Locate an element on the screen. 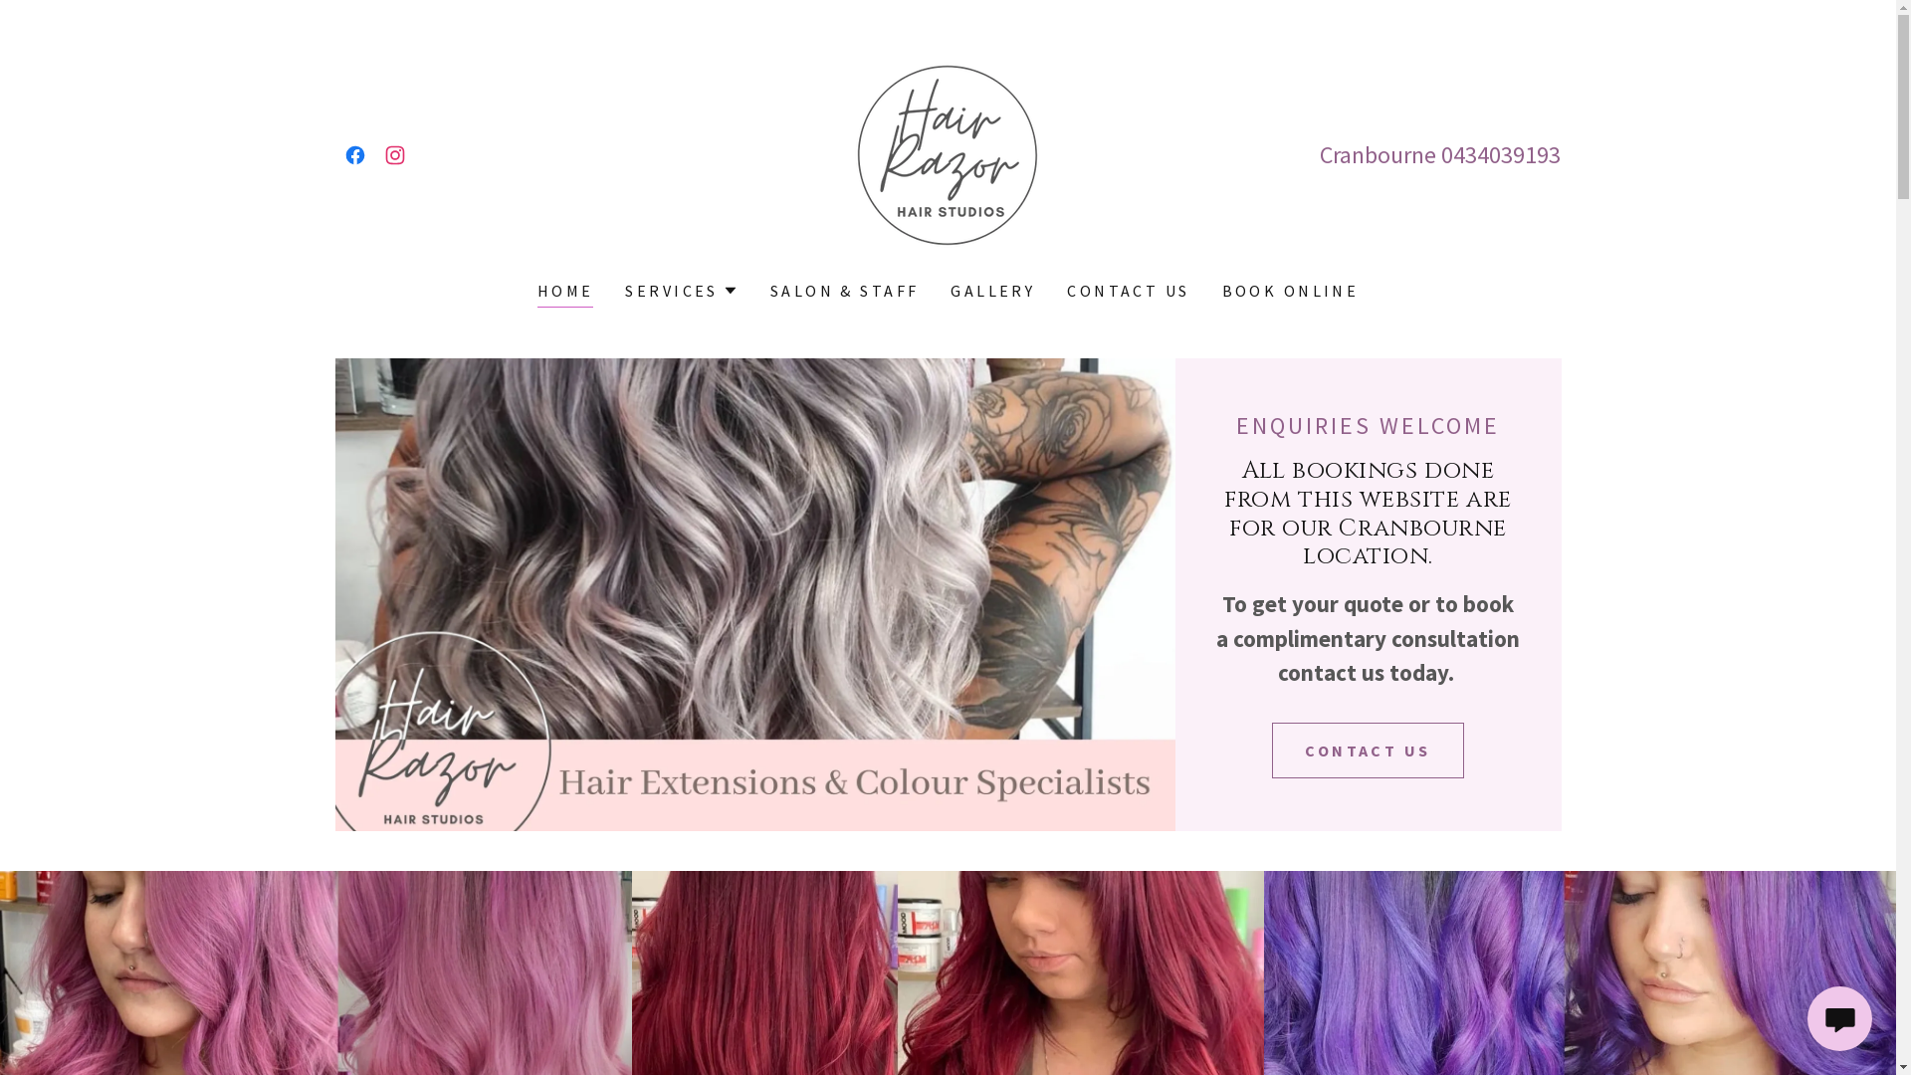  SERVICES is located at coordinates (681, 291).